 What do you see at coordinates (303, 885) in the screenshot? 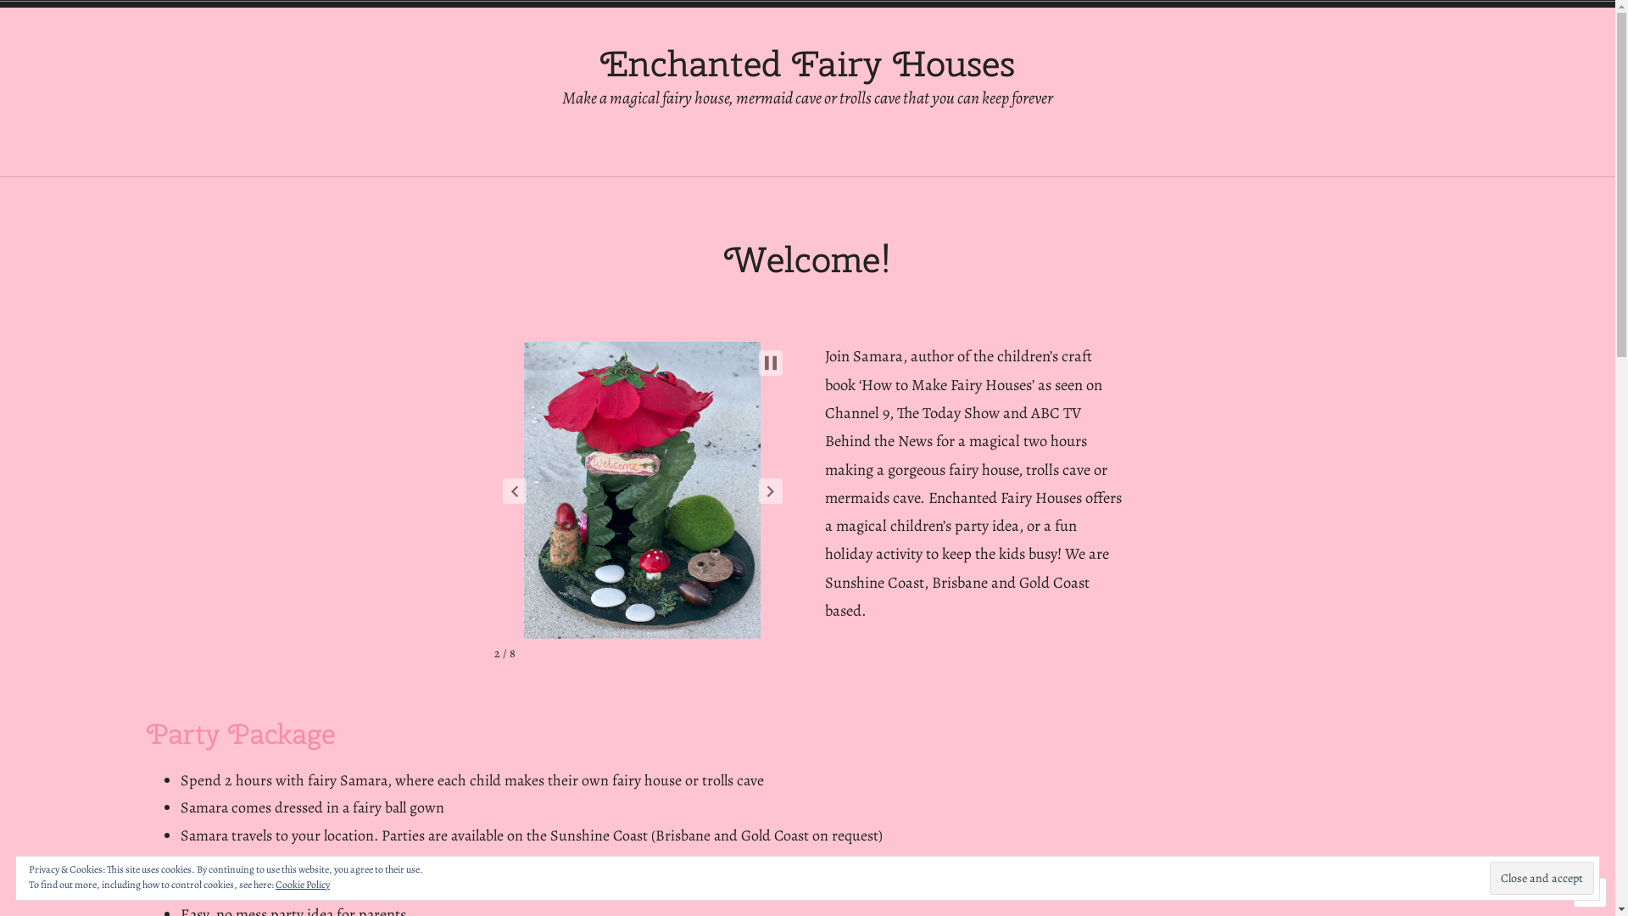
I see `Cookie Policy` at bounding box center [303, 885].